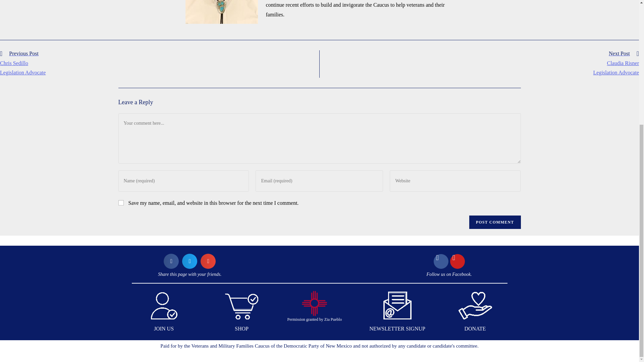 This screenshot has height=362, width=644. Describe the element at coordinates (495, 222) in the screenshot. I see `Post Comment` at that location.